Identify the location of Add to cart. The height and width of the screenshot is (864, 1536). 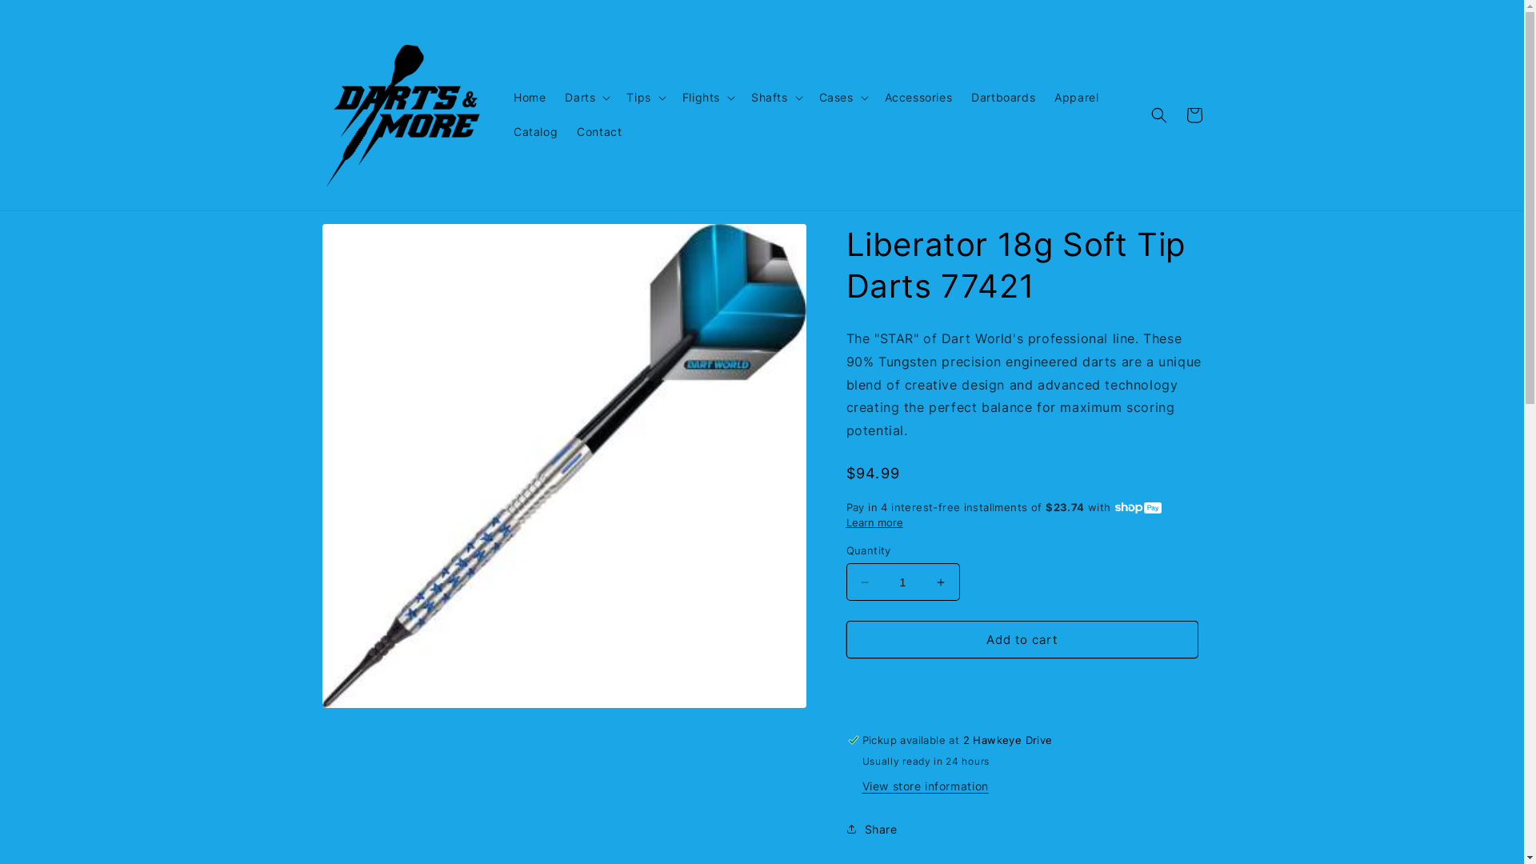
(1022, 640).